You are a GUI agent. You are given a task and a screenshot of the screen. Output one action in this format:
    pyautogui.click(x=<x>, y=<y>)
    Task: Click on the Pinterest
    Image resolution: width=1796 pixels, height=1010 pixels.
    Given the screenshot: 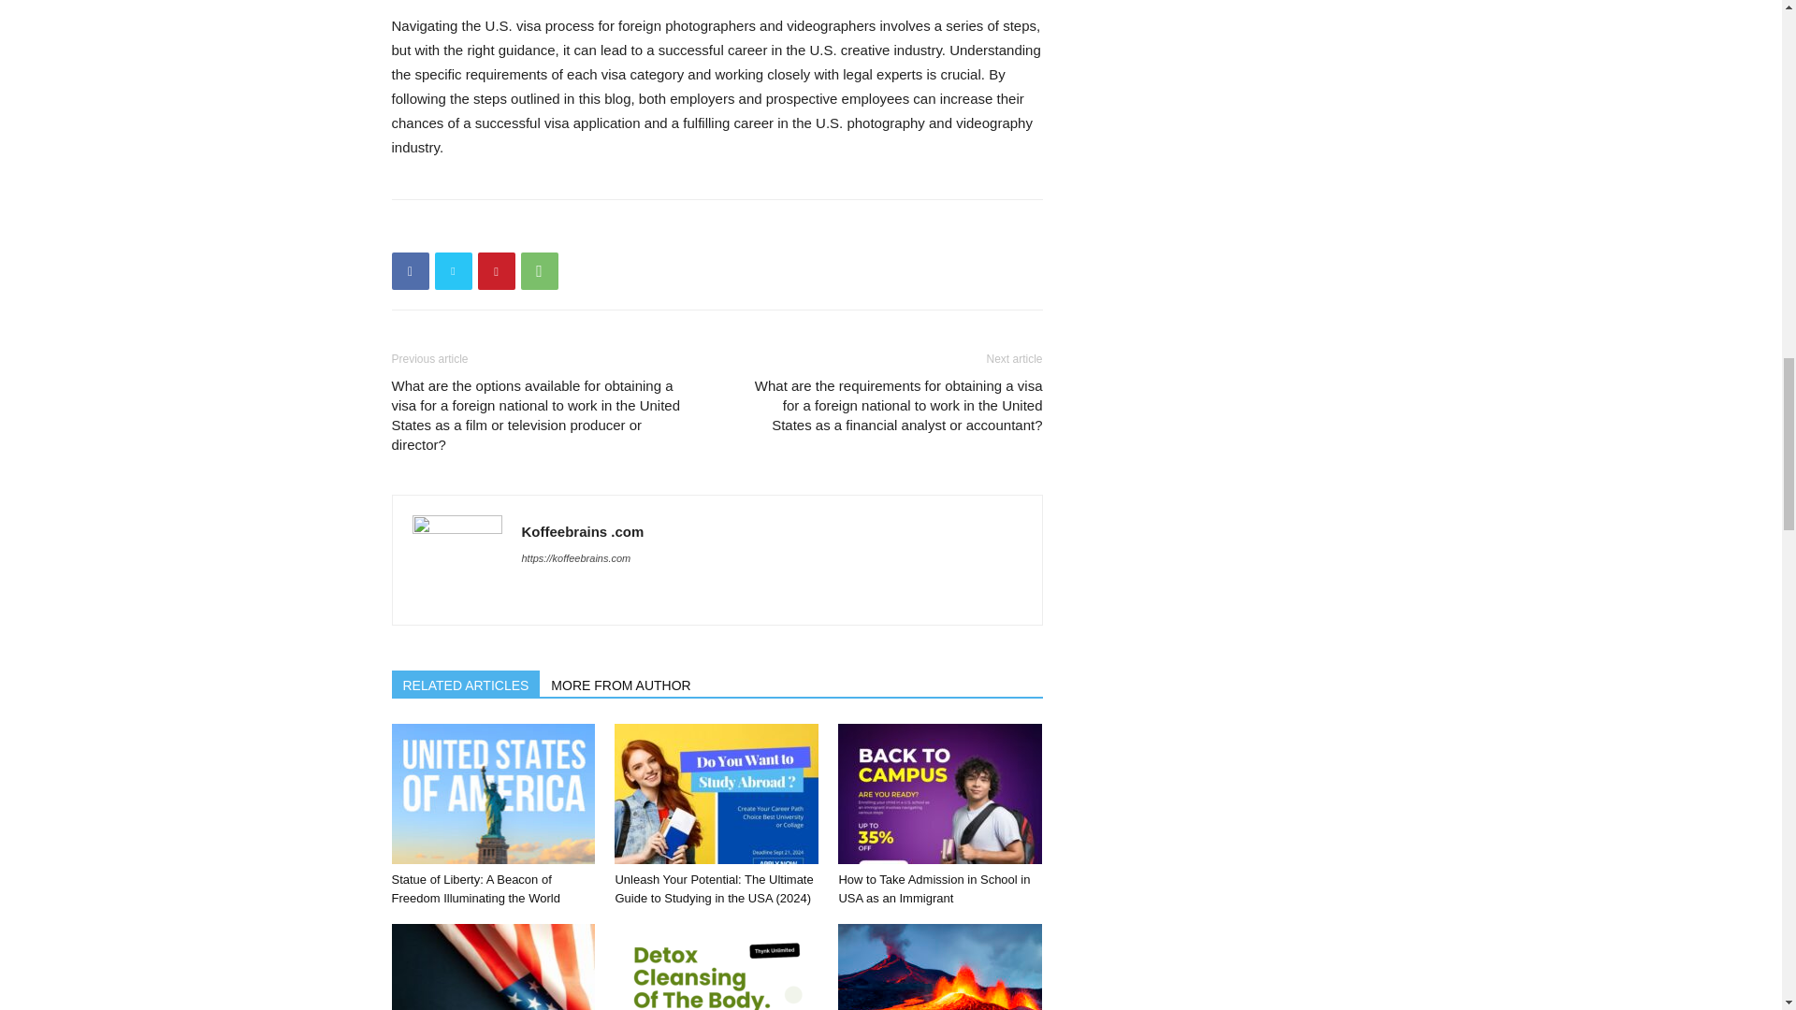 What is the action you would take?
    pyautogui.click(x=496, y=271)
    